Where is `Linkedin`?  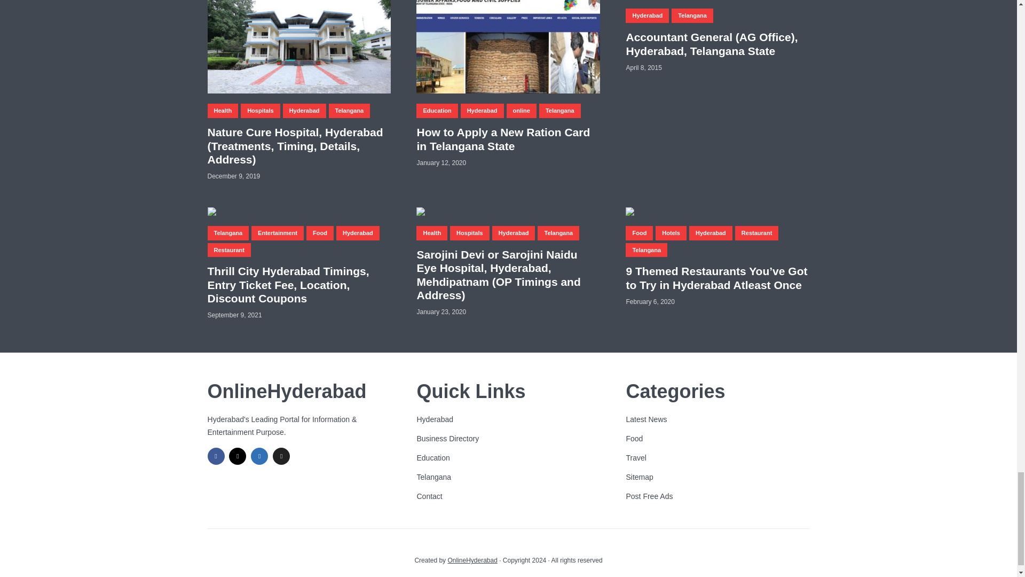 Linkedin is located at coordinates (259, 456).